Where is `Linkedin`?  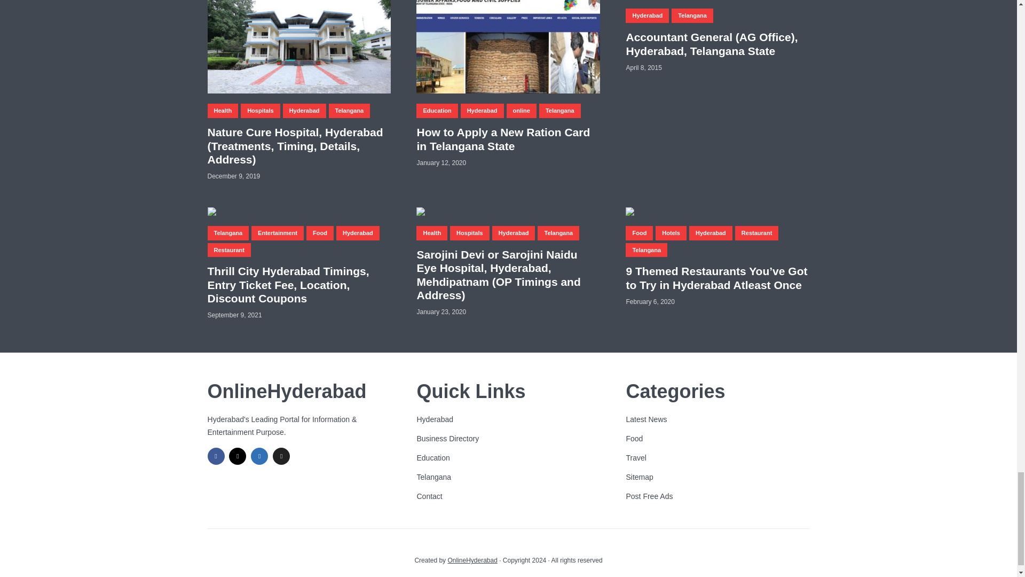 Linkedin is located at coordinates (259, 456).